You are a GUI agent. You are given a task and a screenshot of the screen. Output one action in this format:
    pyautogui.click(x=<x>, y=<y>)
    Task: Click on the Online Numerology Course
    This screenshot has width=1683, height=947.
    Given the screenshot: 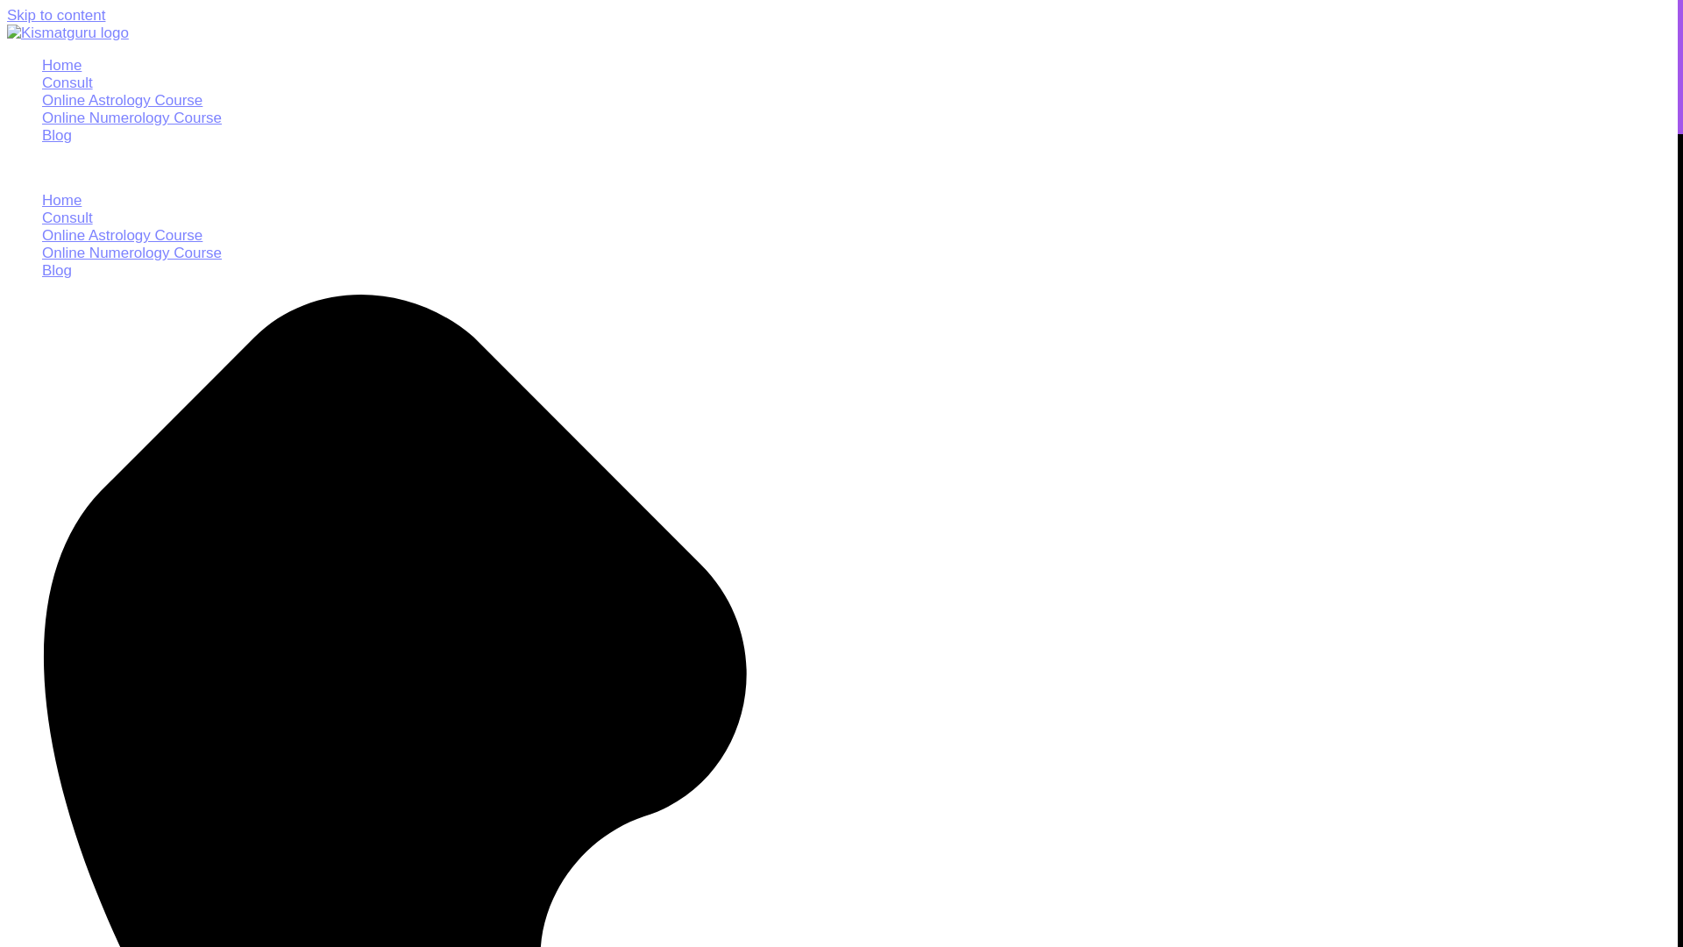 What is the action you would take?
    pyautogui.click(x=131, y=117)
    